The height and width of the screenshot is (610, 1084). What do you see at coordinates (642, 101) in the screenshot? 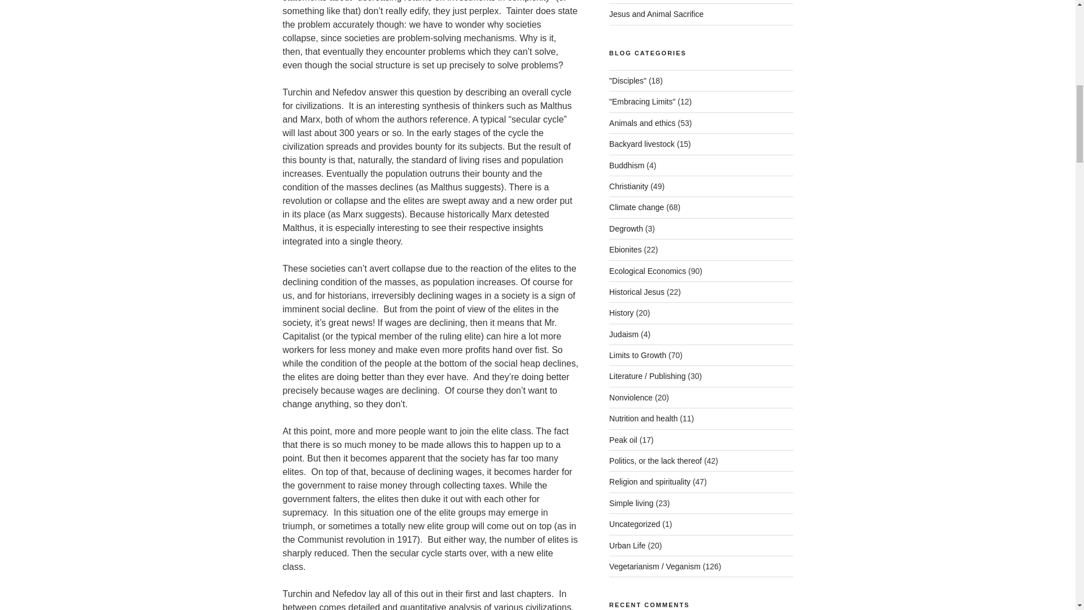
I see `"Embracing Limits"` at bounding box center [642, 101].